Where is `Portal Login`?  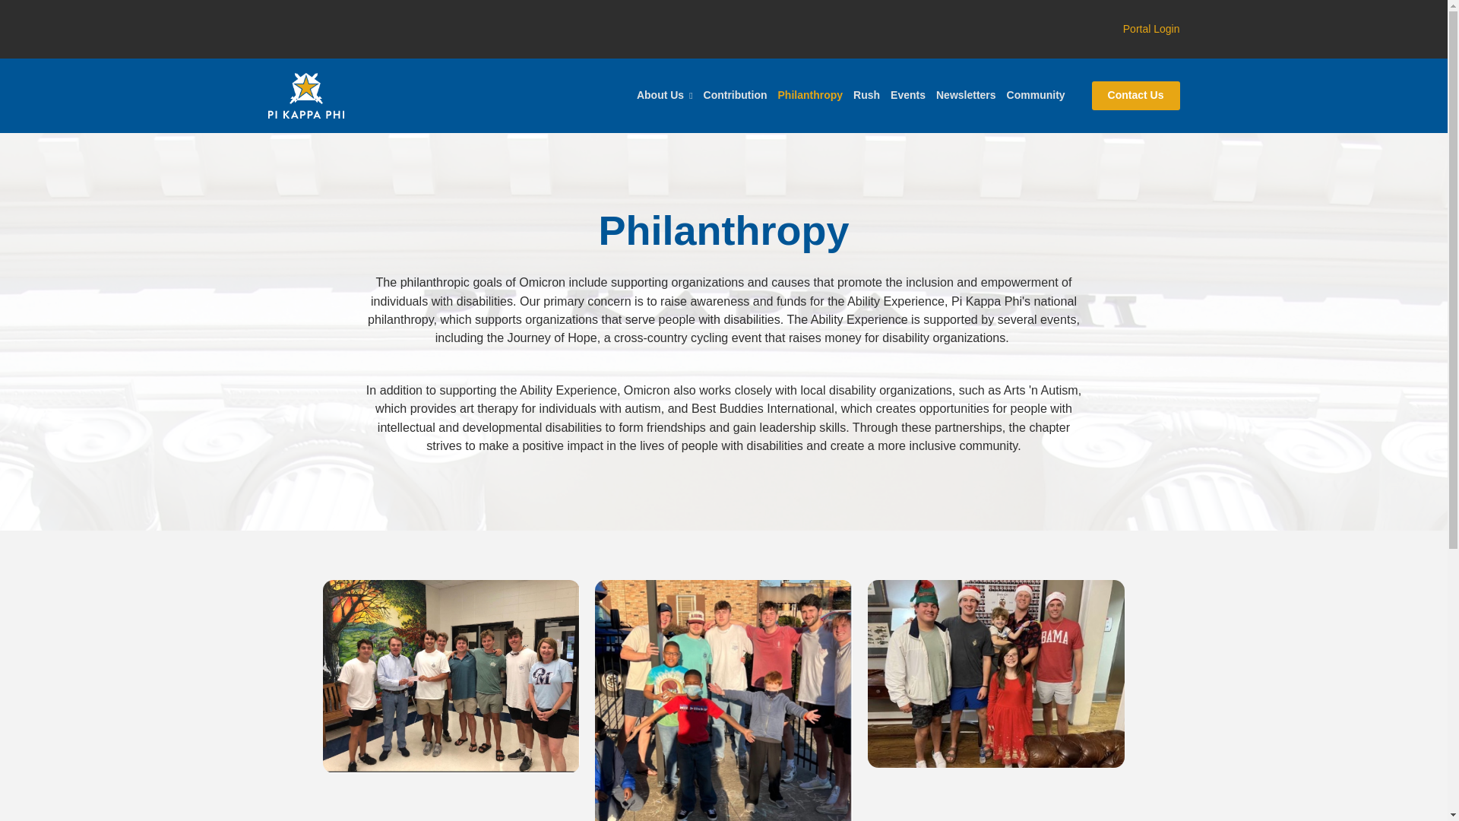 Portal Login is located at coordinates (1152, 29).